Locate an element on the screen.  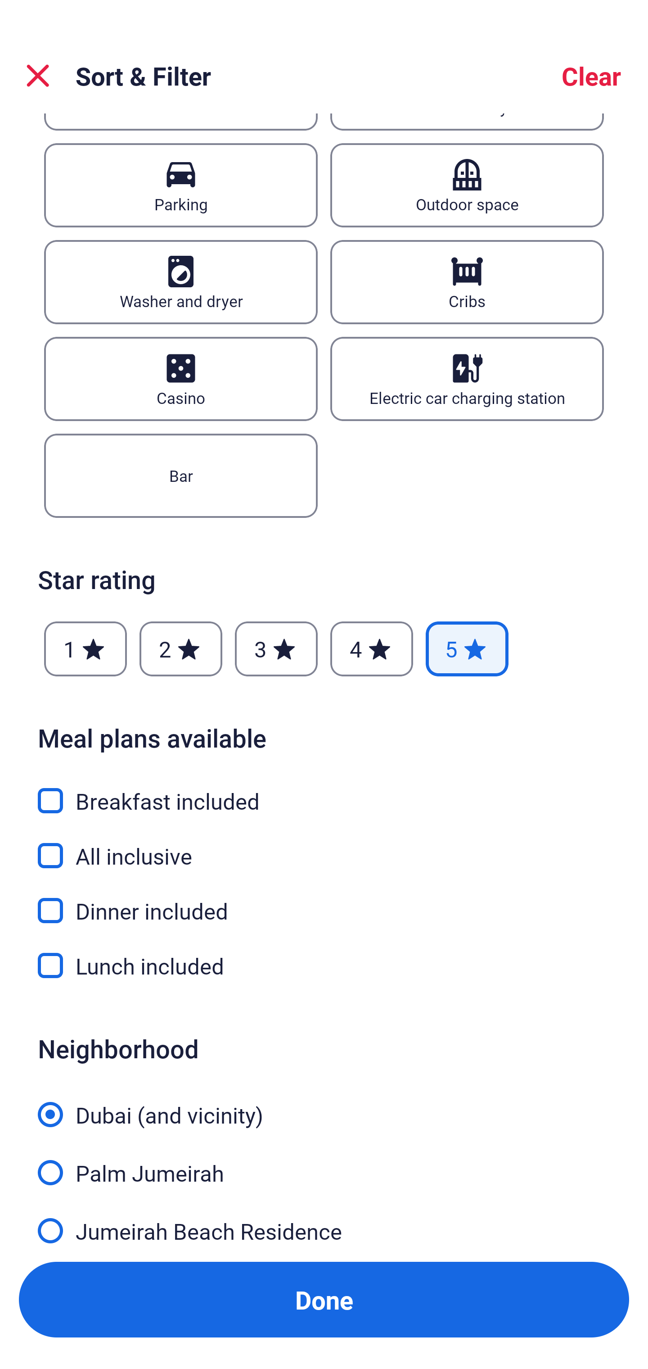
Clear is located at coordinates (591, 76).